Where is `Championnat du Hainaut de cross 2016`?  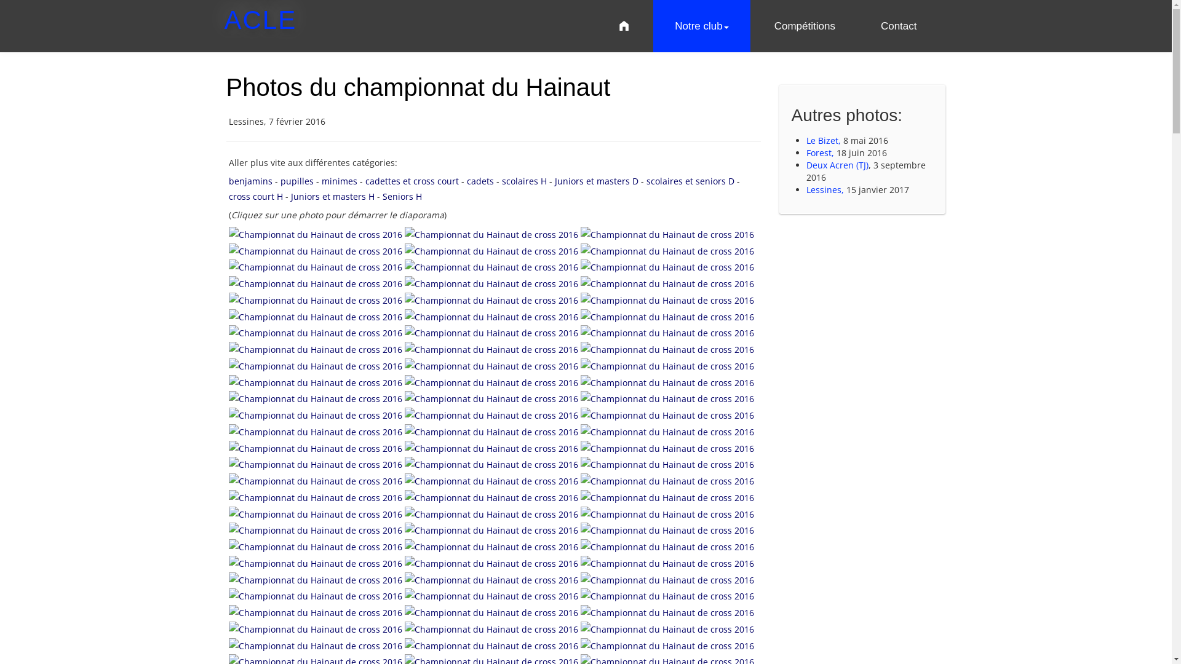
Championnat du Hainaut de cross 2016 is located at coordinates (316, 465).